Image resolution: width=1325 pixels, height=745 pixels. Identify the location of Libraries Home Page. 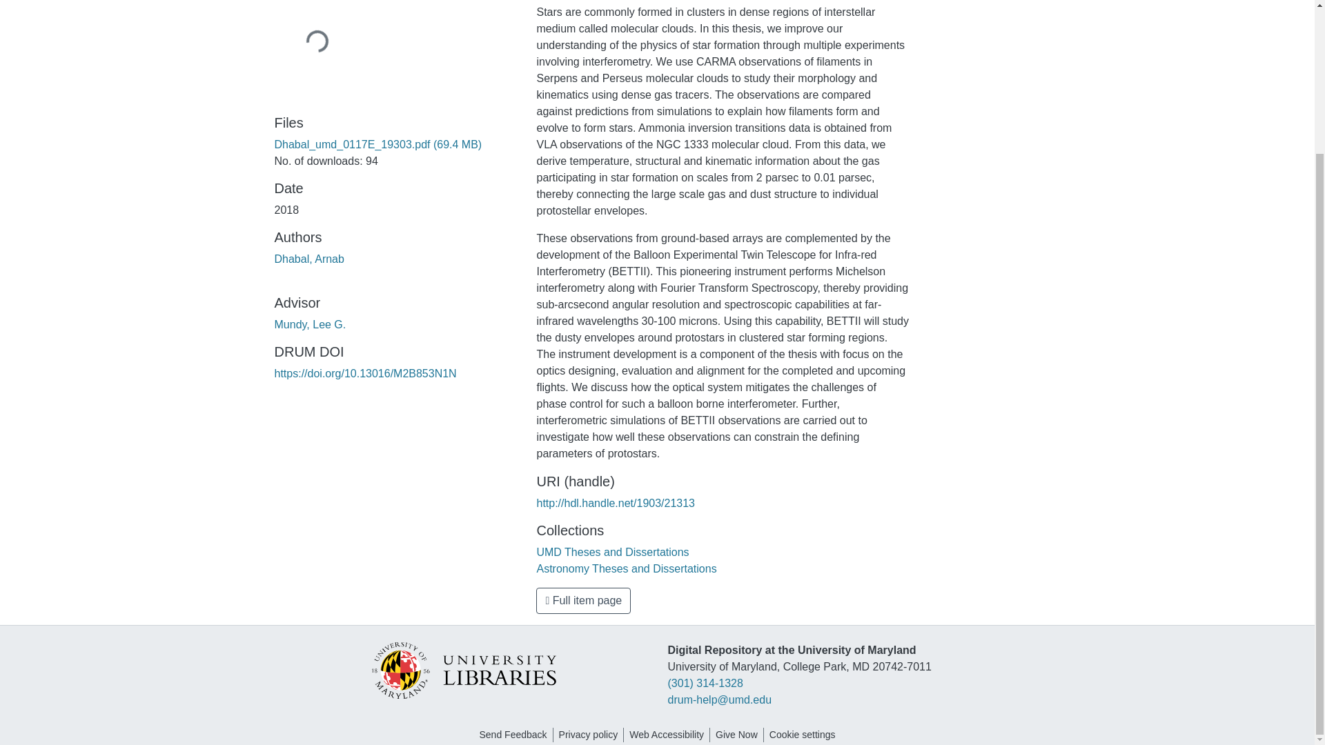
(462, 669).